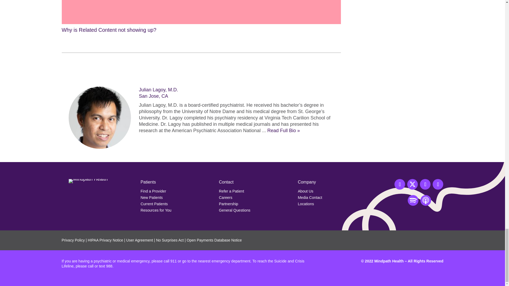 This screenshot has width=509, height=286. What do you see at coordinates (201, 17) in the screenshot?
I see `Why is Related Content not showing up?` at bounding box center [201, 17].